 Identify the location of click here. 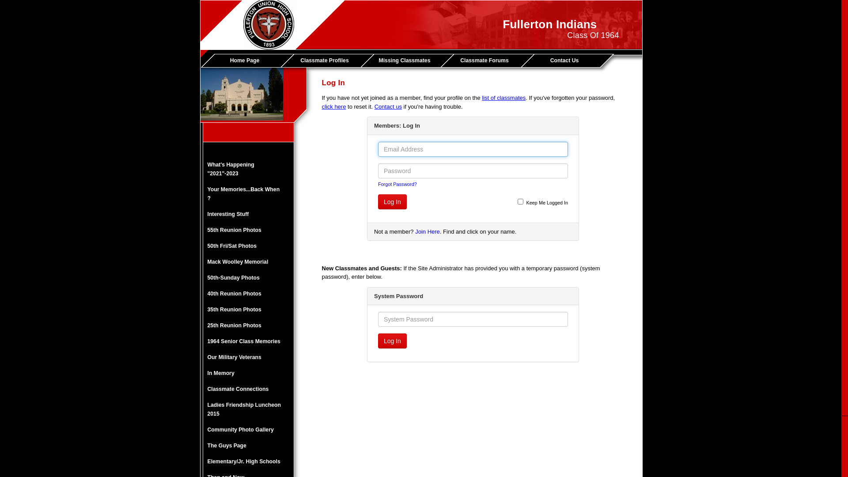
(334, 107).